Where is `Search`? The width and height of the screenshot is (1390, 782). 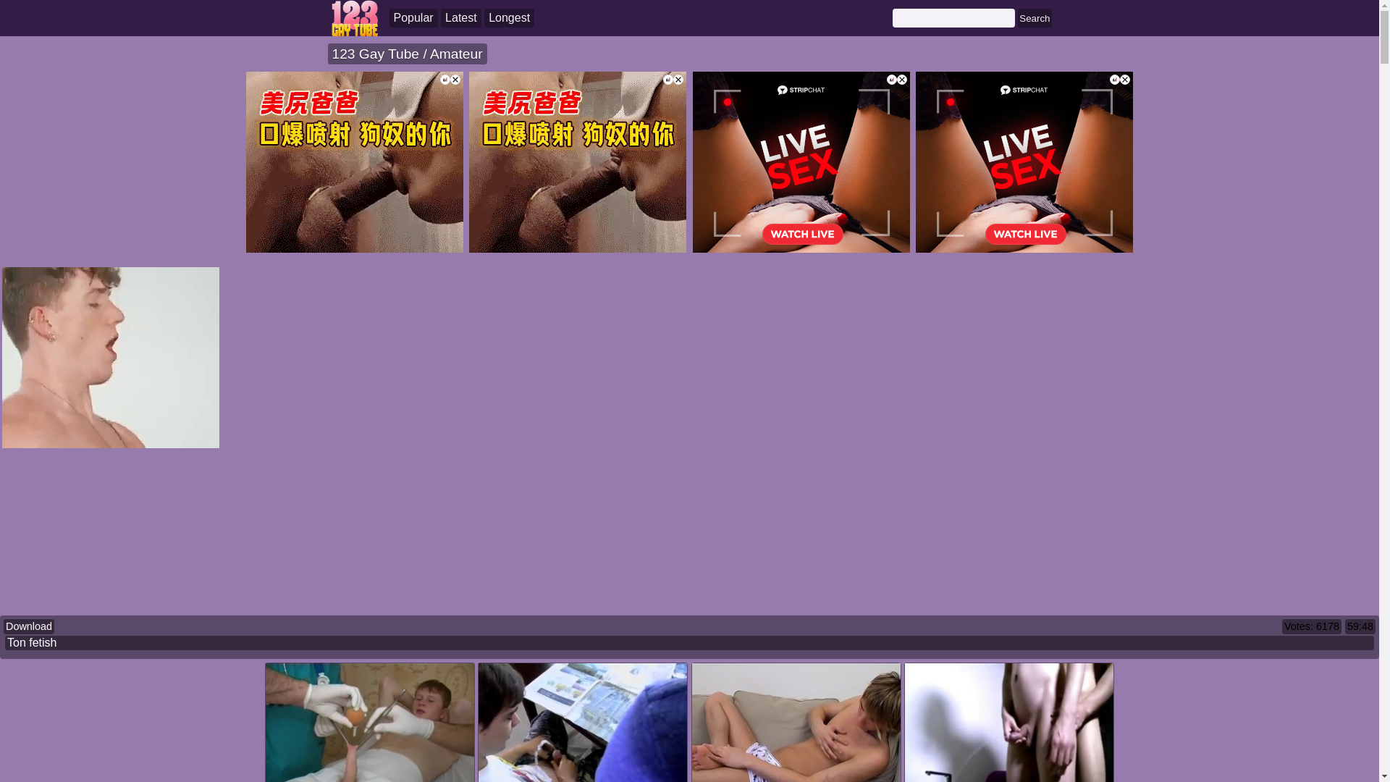
Search is located at coordinates (1035, 18).